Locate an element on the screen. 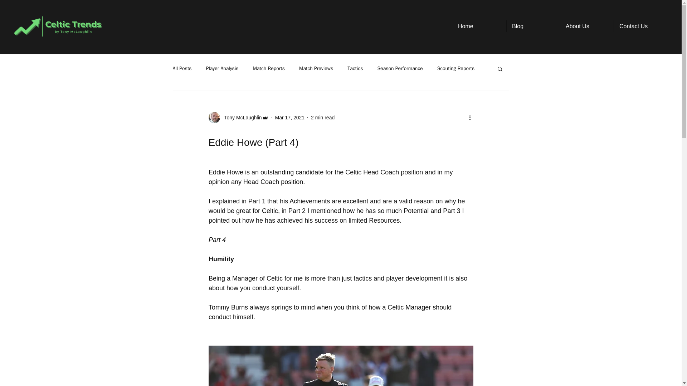 This screenshot has height=386, width=687. Season Performance is located at coordinates (400, 68).